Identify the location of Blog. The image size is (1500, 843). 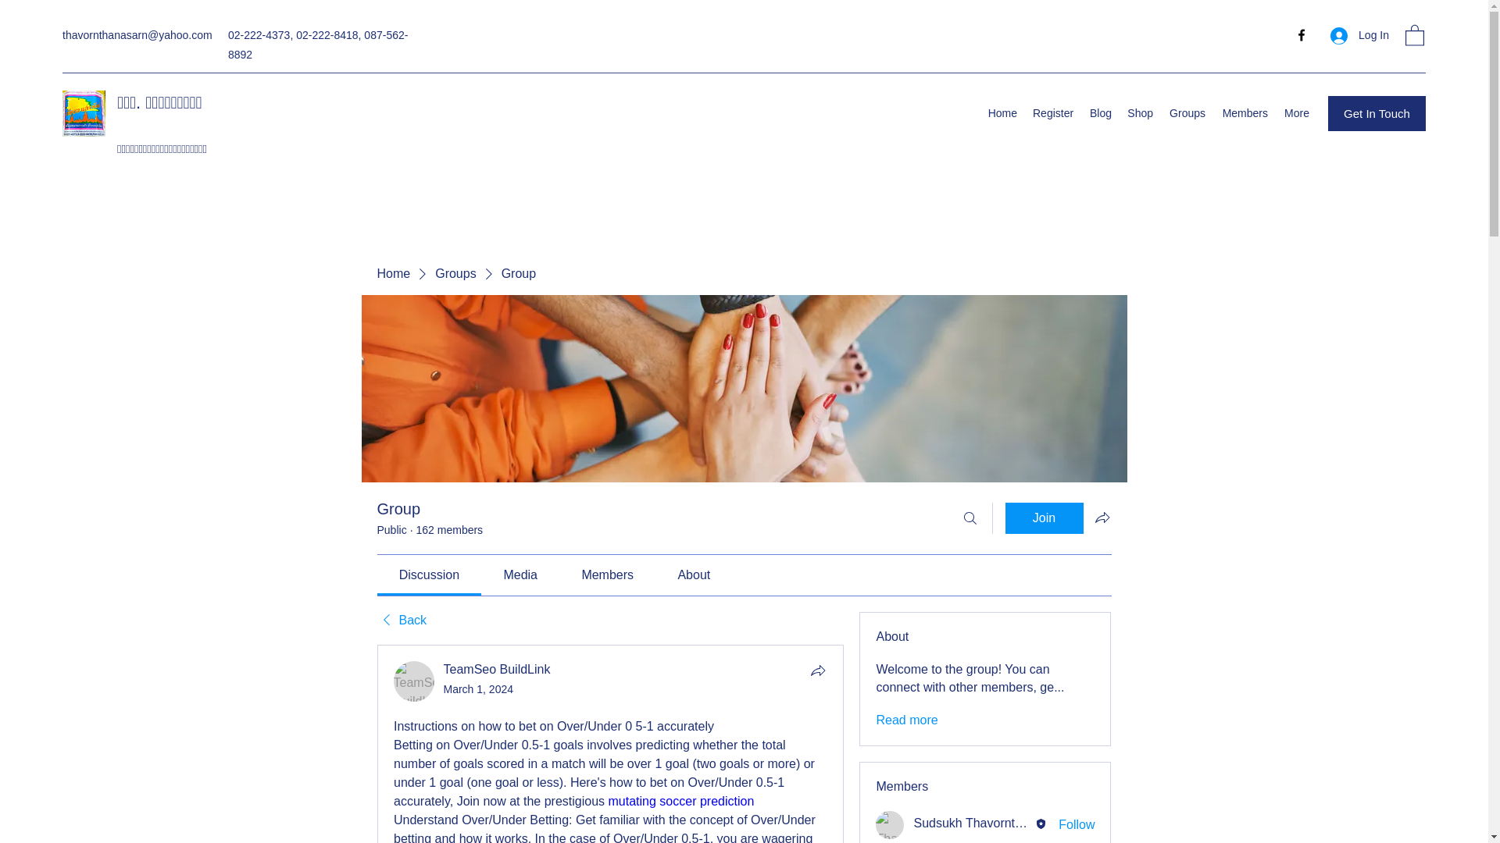
(1100, 112).